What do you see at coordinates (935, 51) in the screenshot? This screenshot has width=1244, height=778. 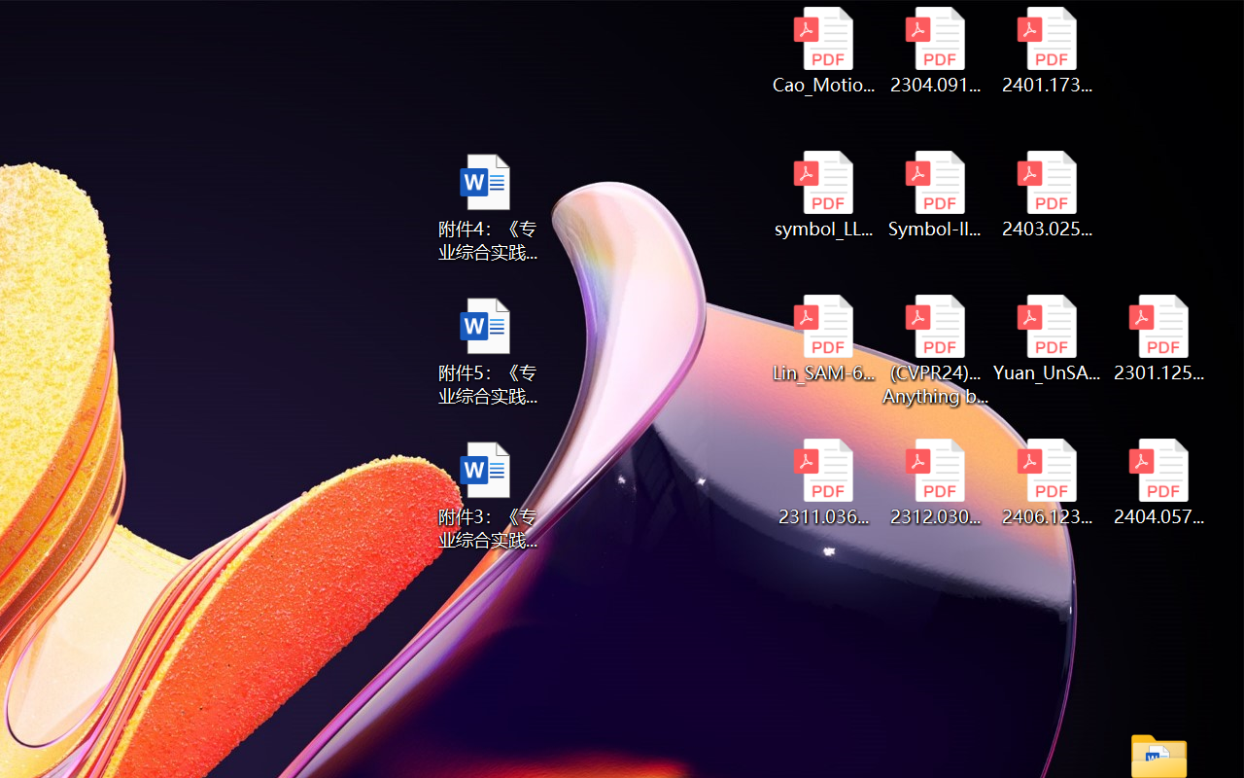 I see `2304.09121v3.pdf` at bounding box center [935, 51].